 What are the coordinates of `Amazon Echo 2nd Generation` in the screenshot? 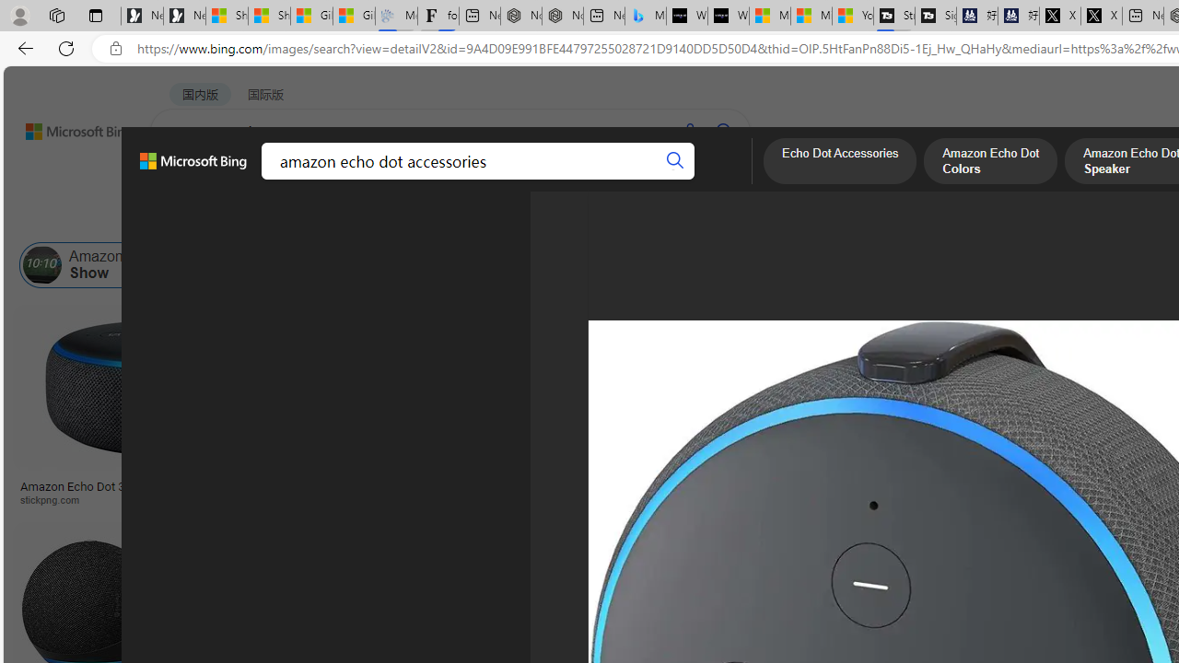 It's located at (986, 265).